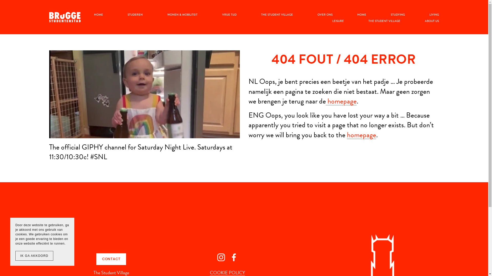 This screenshot has height=276, width=492. What do you see at coordinates (398, 15) in the screenshot?
I see `STUDYING` at bounding box center [398, 15].